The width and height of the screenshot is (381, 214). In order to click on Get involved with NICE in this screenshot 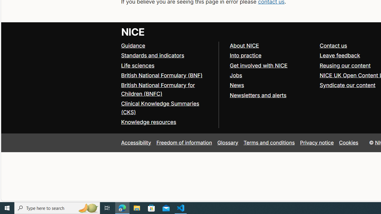, I will do `click(272, 65)`.